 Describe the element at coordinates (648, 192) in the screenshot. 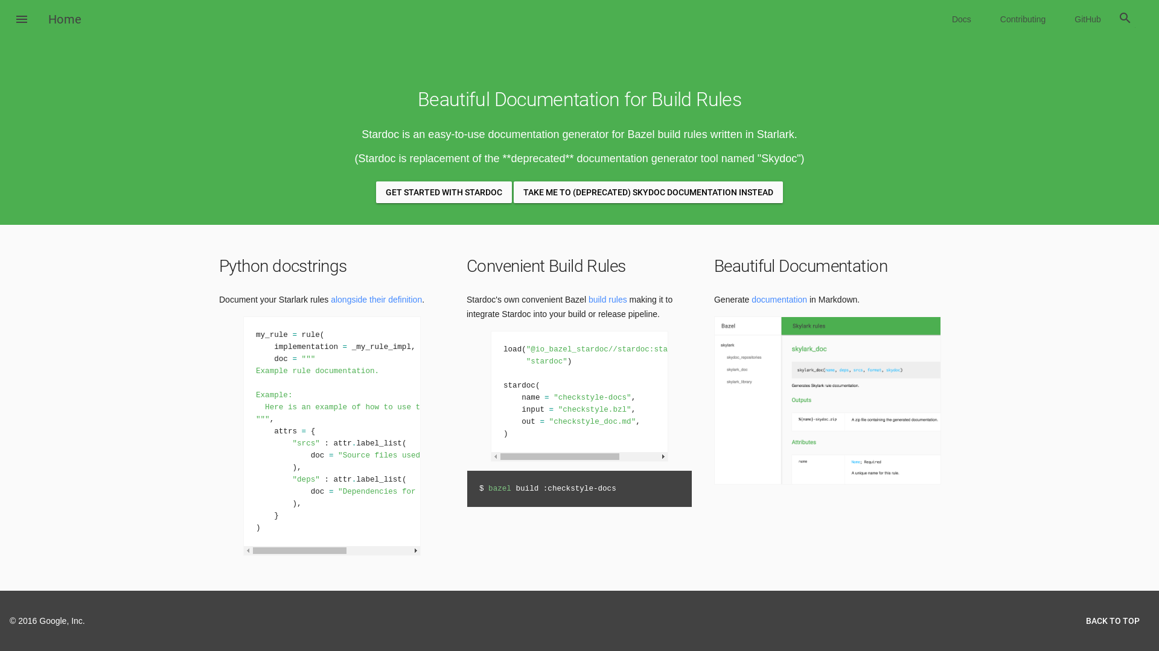

I see `TAKE ME TO (DEPRECATED) SKYDOC DOCUMENTATION INSTEAD` at that location.